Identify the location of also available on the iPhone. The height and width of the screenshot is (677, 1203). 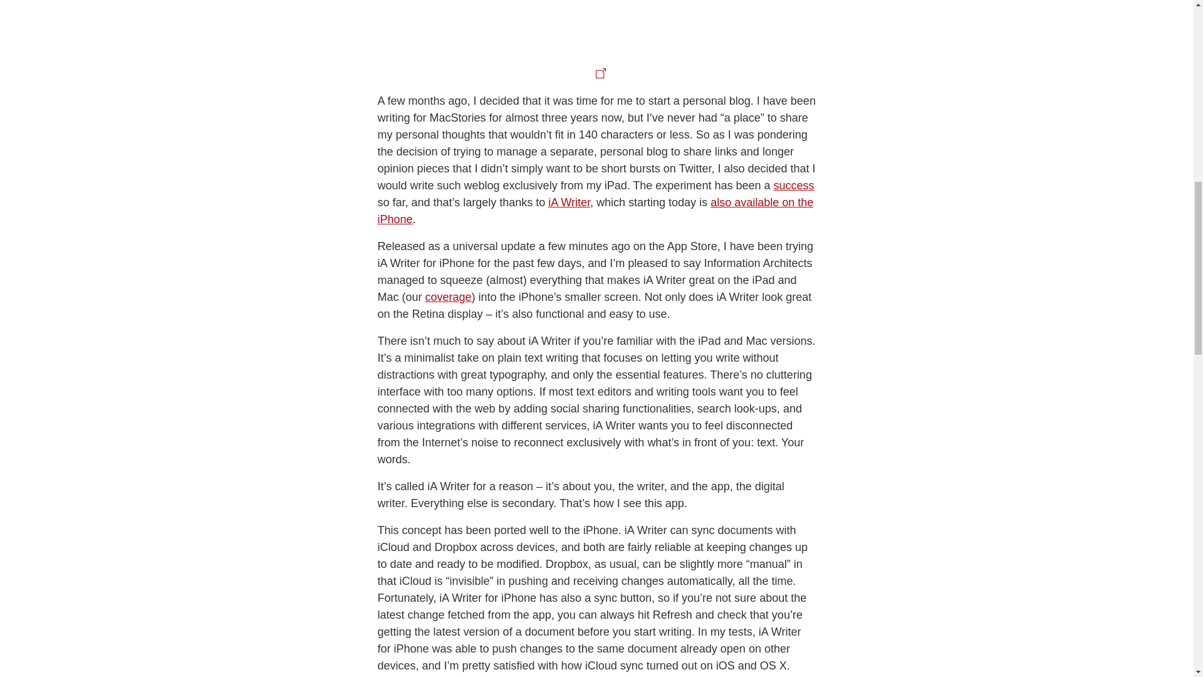
(595, 134).